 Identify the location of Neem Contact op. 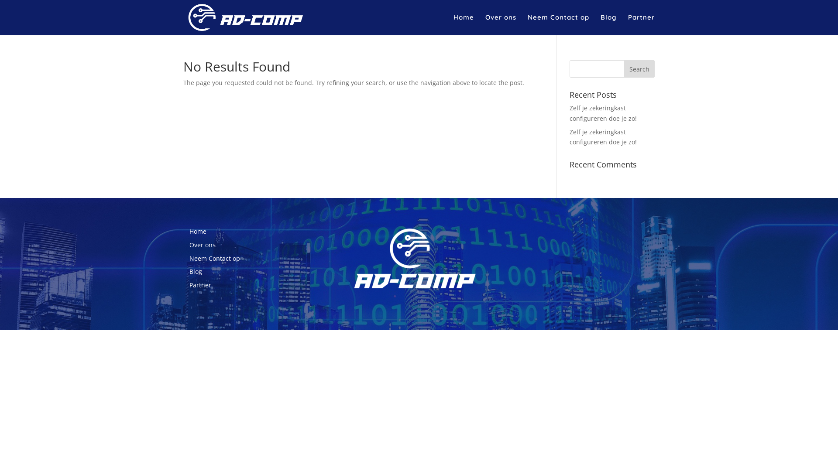
(215, 258).